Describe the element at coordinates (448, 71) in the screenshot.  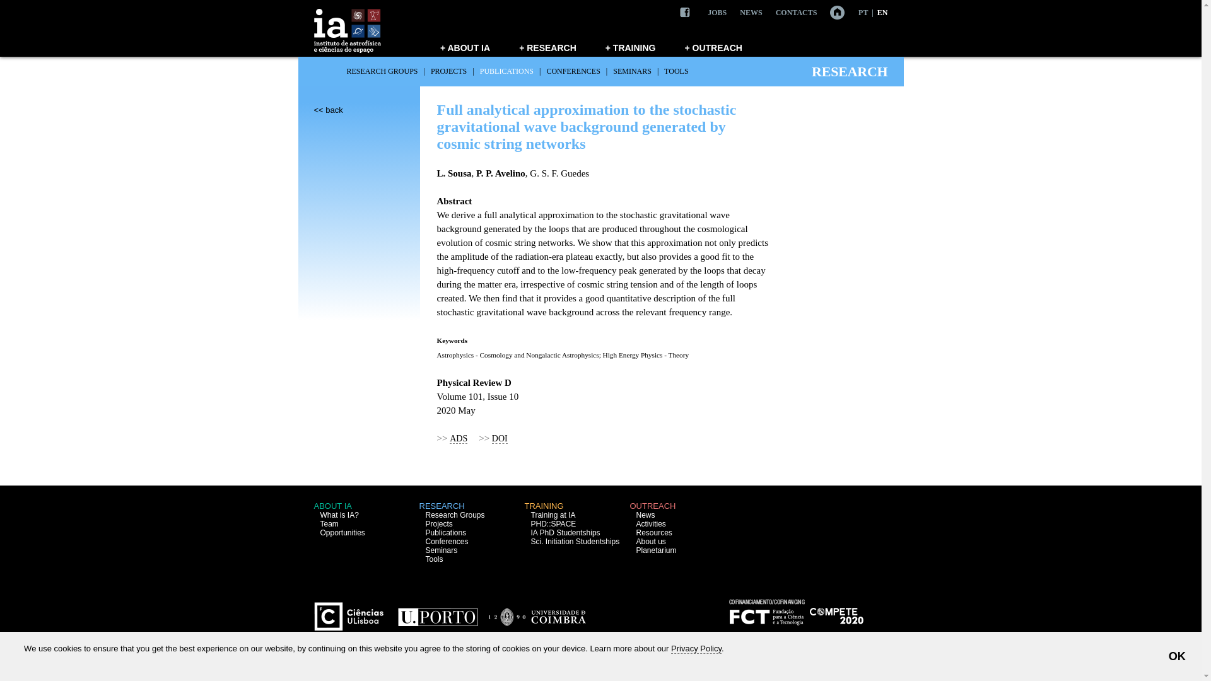
I see `PROJECTS` at that location.